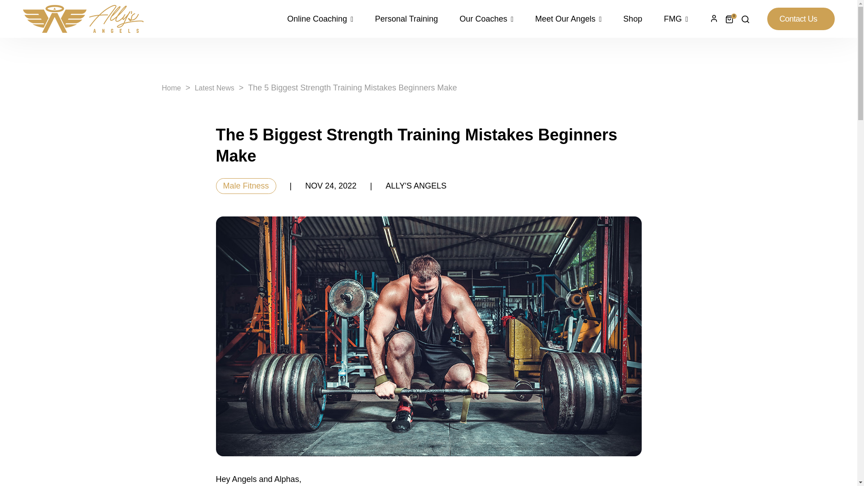 Image resolution: width=864 pixels, height=486 pixels. What do you see at coordinates (214, 88) in the screenshot?
I see `Latest News` at bounding box center [214, 88].